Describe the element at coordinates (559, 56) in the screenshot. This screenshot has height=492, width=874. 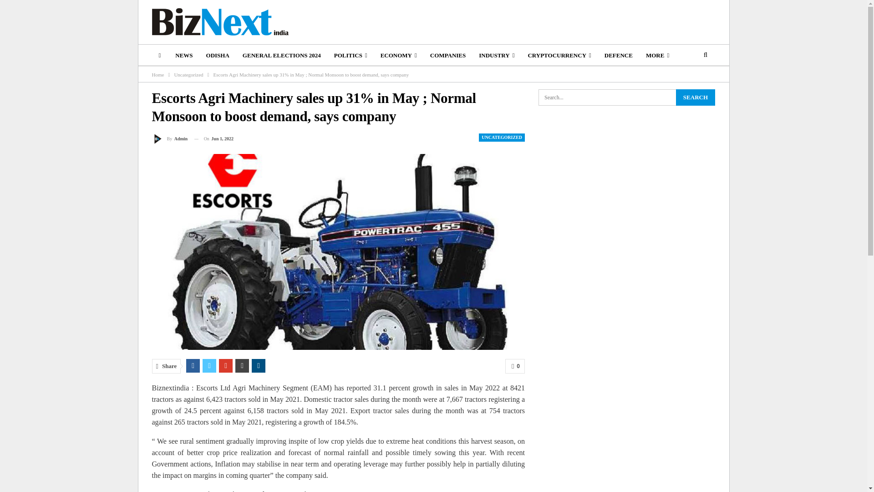
I see `CRYPTOCURRENCY` at that location.